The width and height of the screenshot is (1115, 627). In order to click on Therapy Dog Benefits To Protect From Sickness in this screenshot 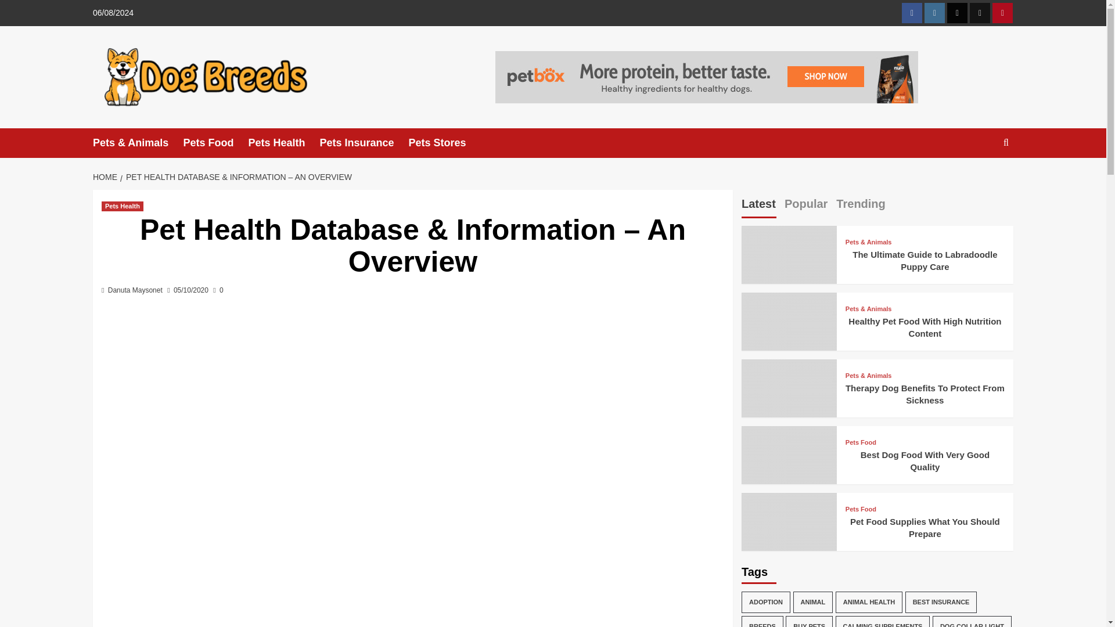, I will do `click(789, 406)`.